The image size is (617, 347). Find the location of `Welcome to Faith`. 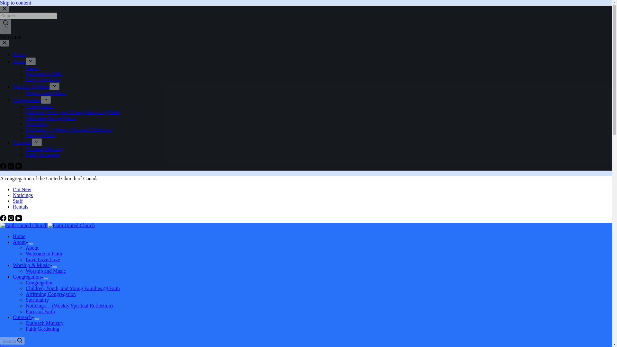

Welcome to Faith is located at coordinates (44, 74).